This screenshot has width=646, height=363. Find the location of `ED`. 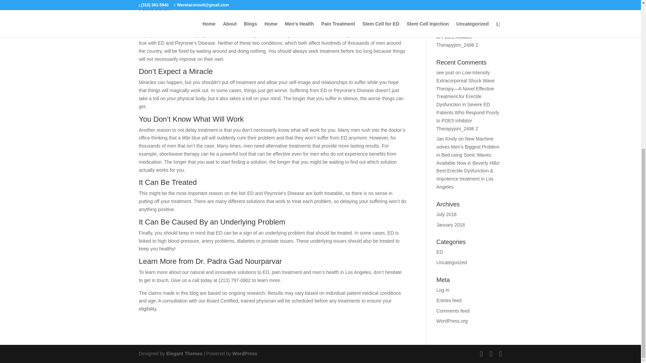

ED is located at coordinates (222, 19).